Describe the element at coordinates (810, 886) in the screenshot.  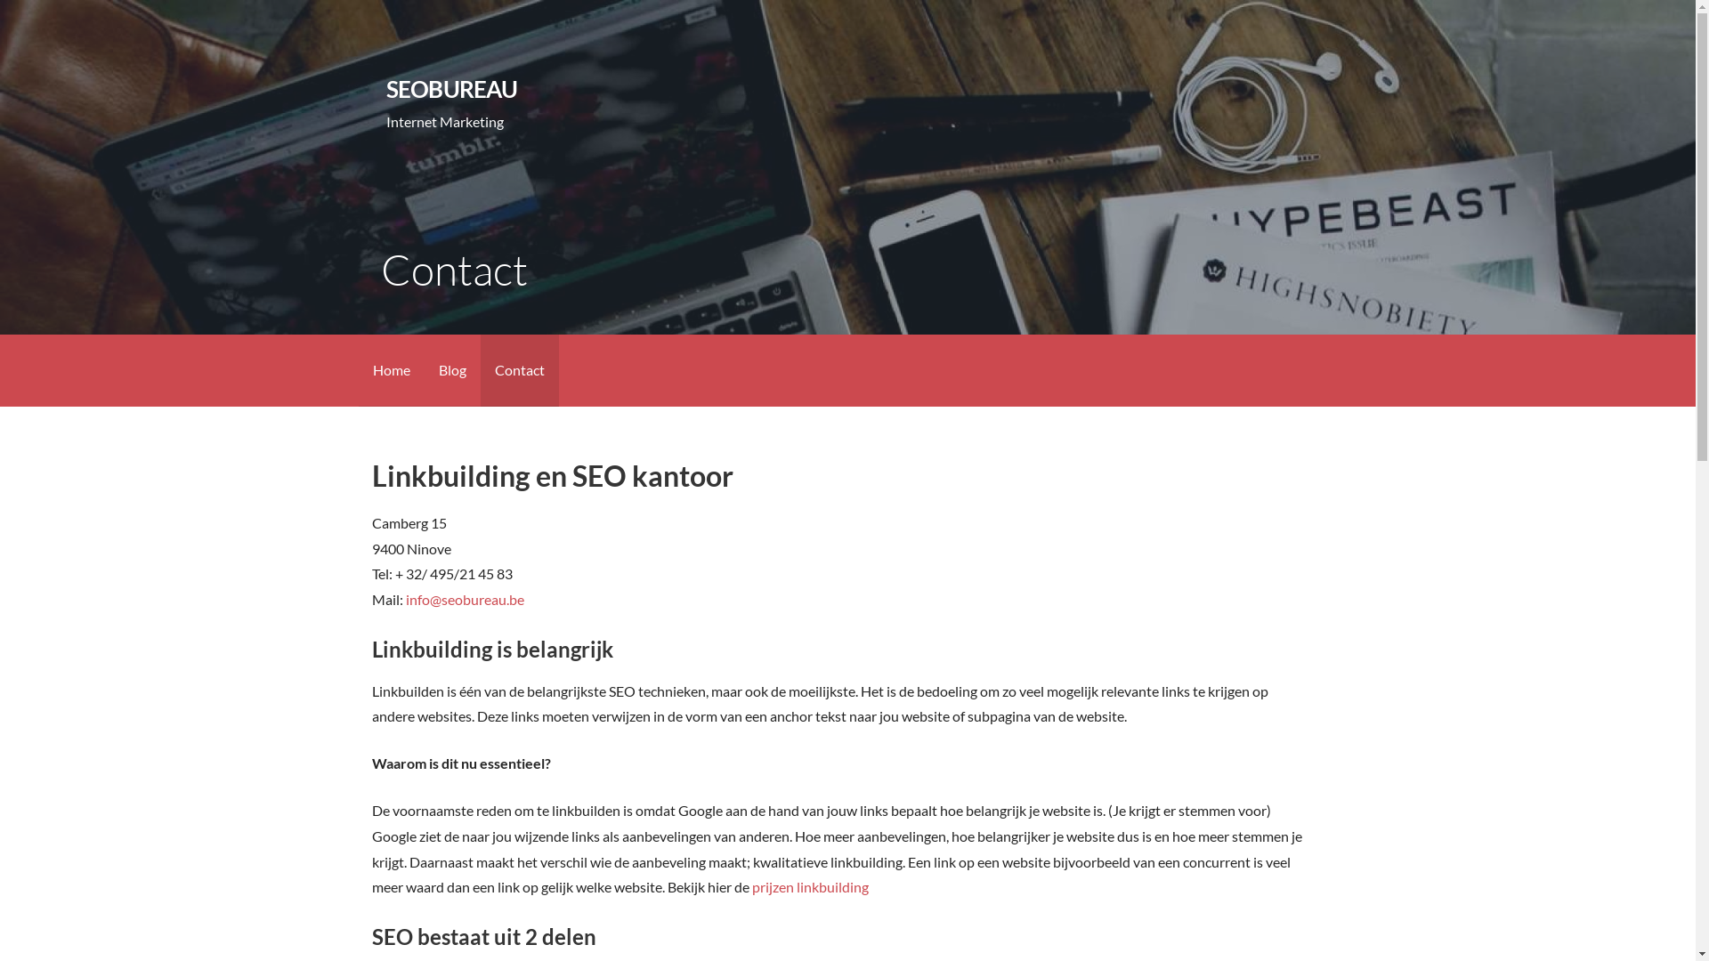
I see `prijzen linkbuilding` at that location.